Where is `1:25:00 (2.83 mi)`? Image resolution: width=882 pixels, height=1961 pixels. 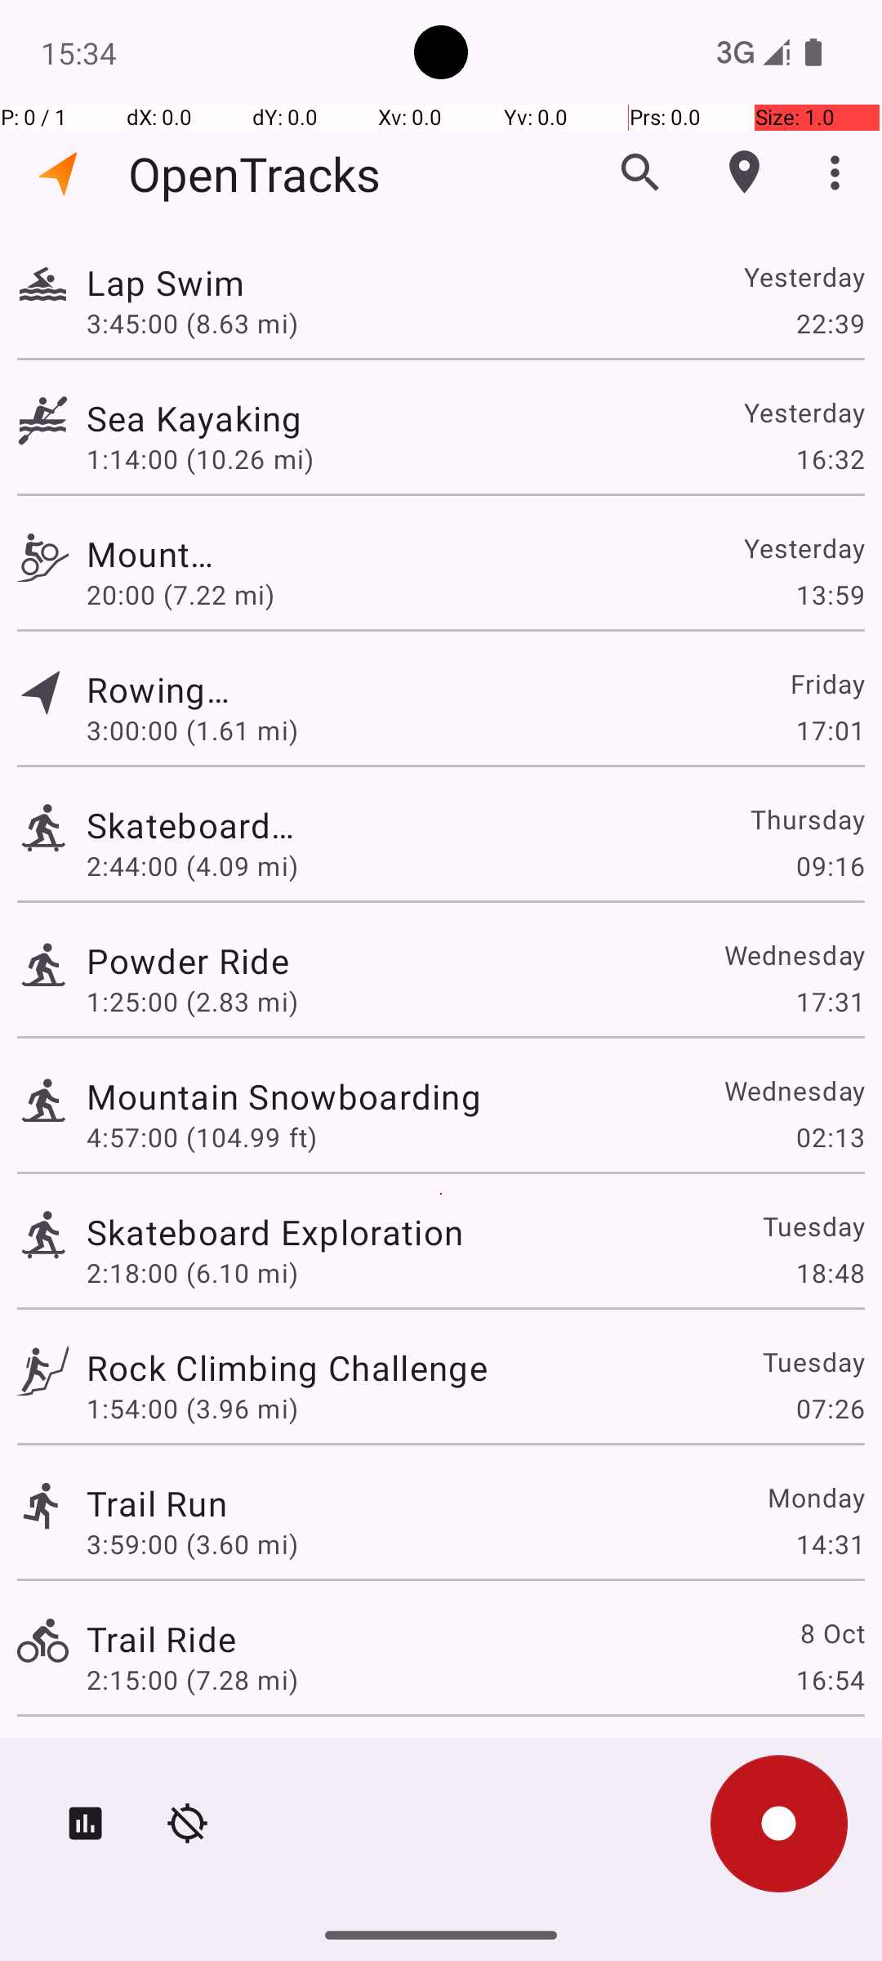 1:25:00 (2.83 mi) is located at coordinates (193, 1002).